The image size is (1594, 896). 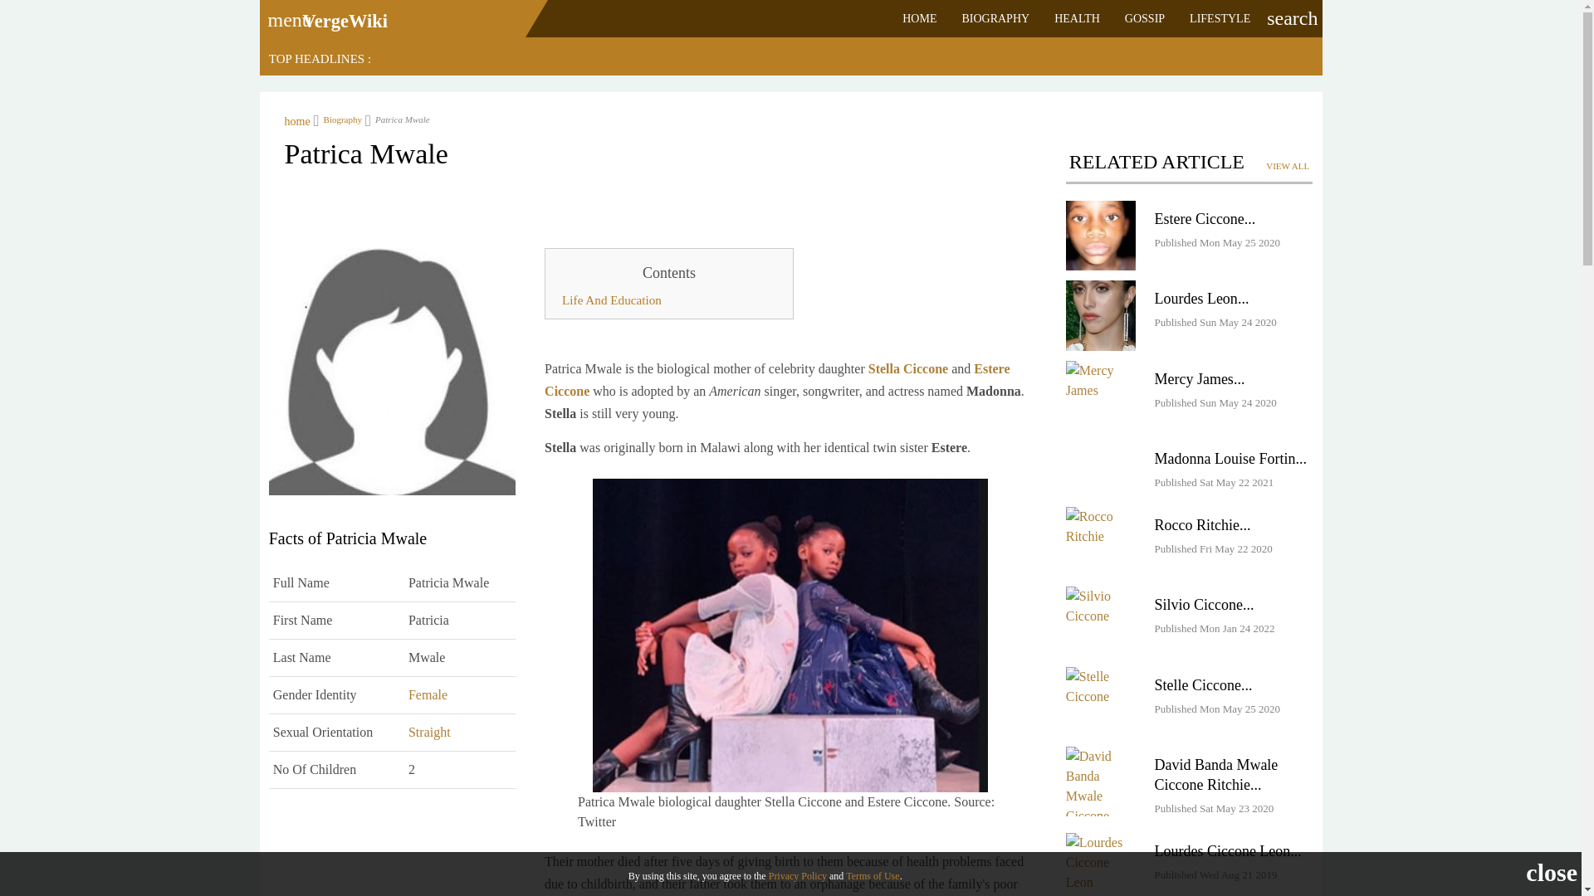 I want to click on Silvio Ciccone, so click(x=1101, y=606).